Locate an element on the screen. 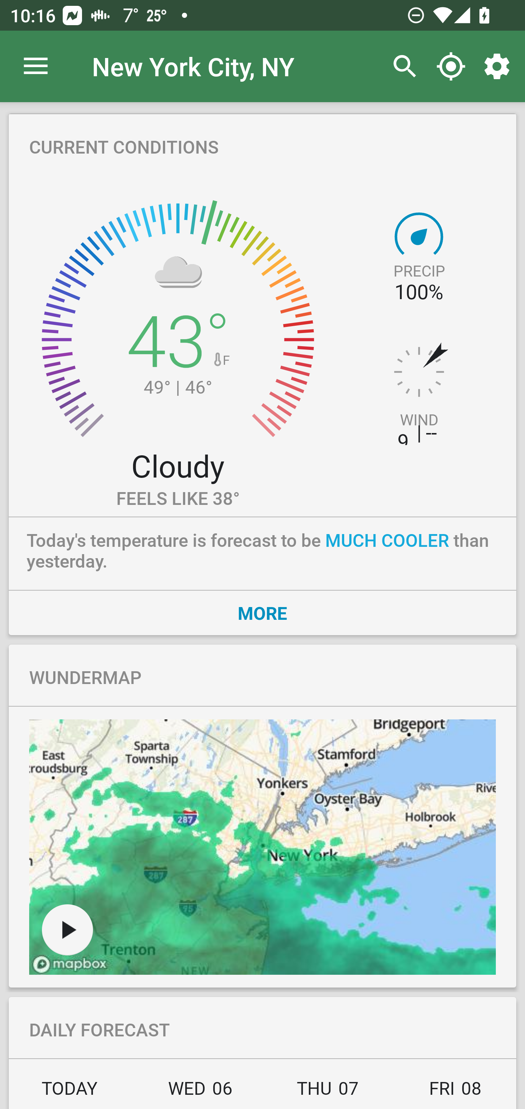  Select GPS location is located at coordinates (451, 66).